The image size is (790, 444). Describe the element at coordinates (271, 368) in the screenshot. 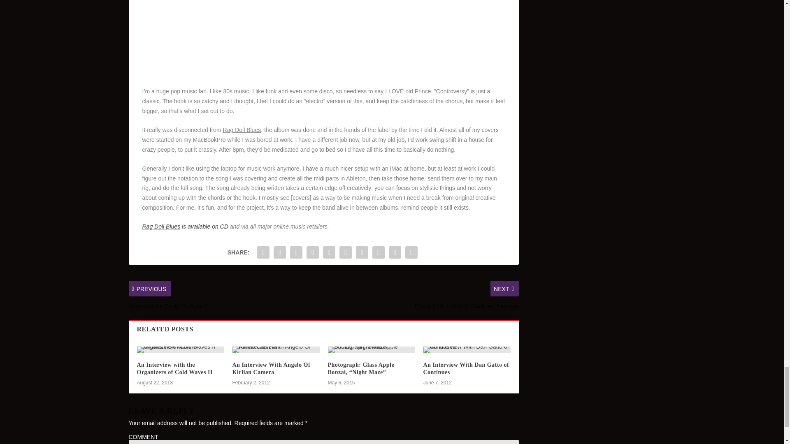

I see `An Interview With Angelo Of Kirlian Camera` at that location.